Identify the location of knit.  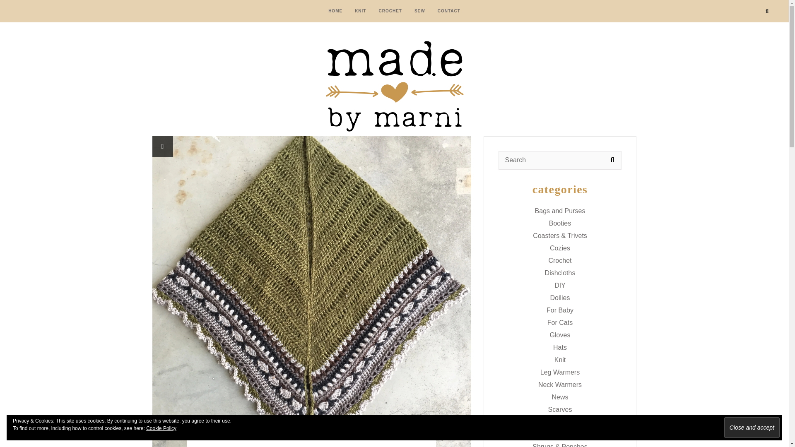
(360, 11).